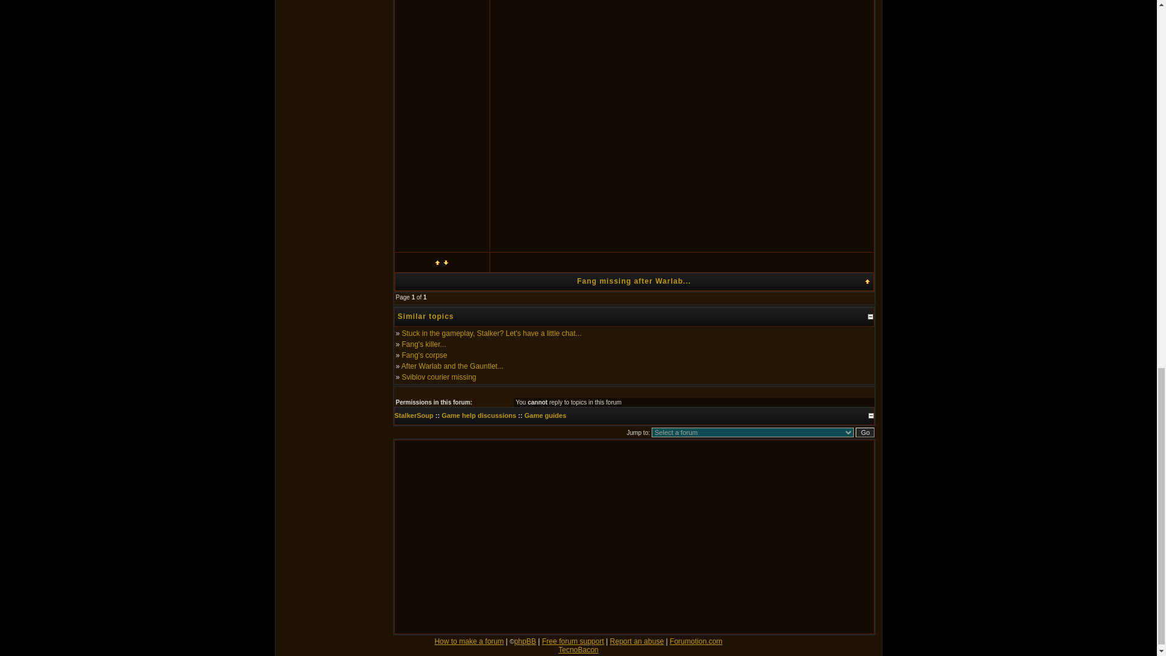  Describe the element at coordinates (452, 366) in the screenshot. I see `After Warlab and the Gauntlet...` at that location.